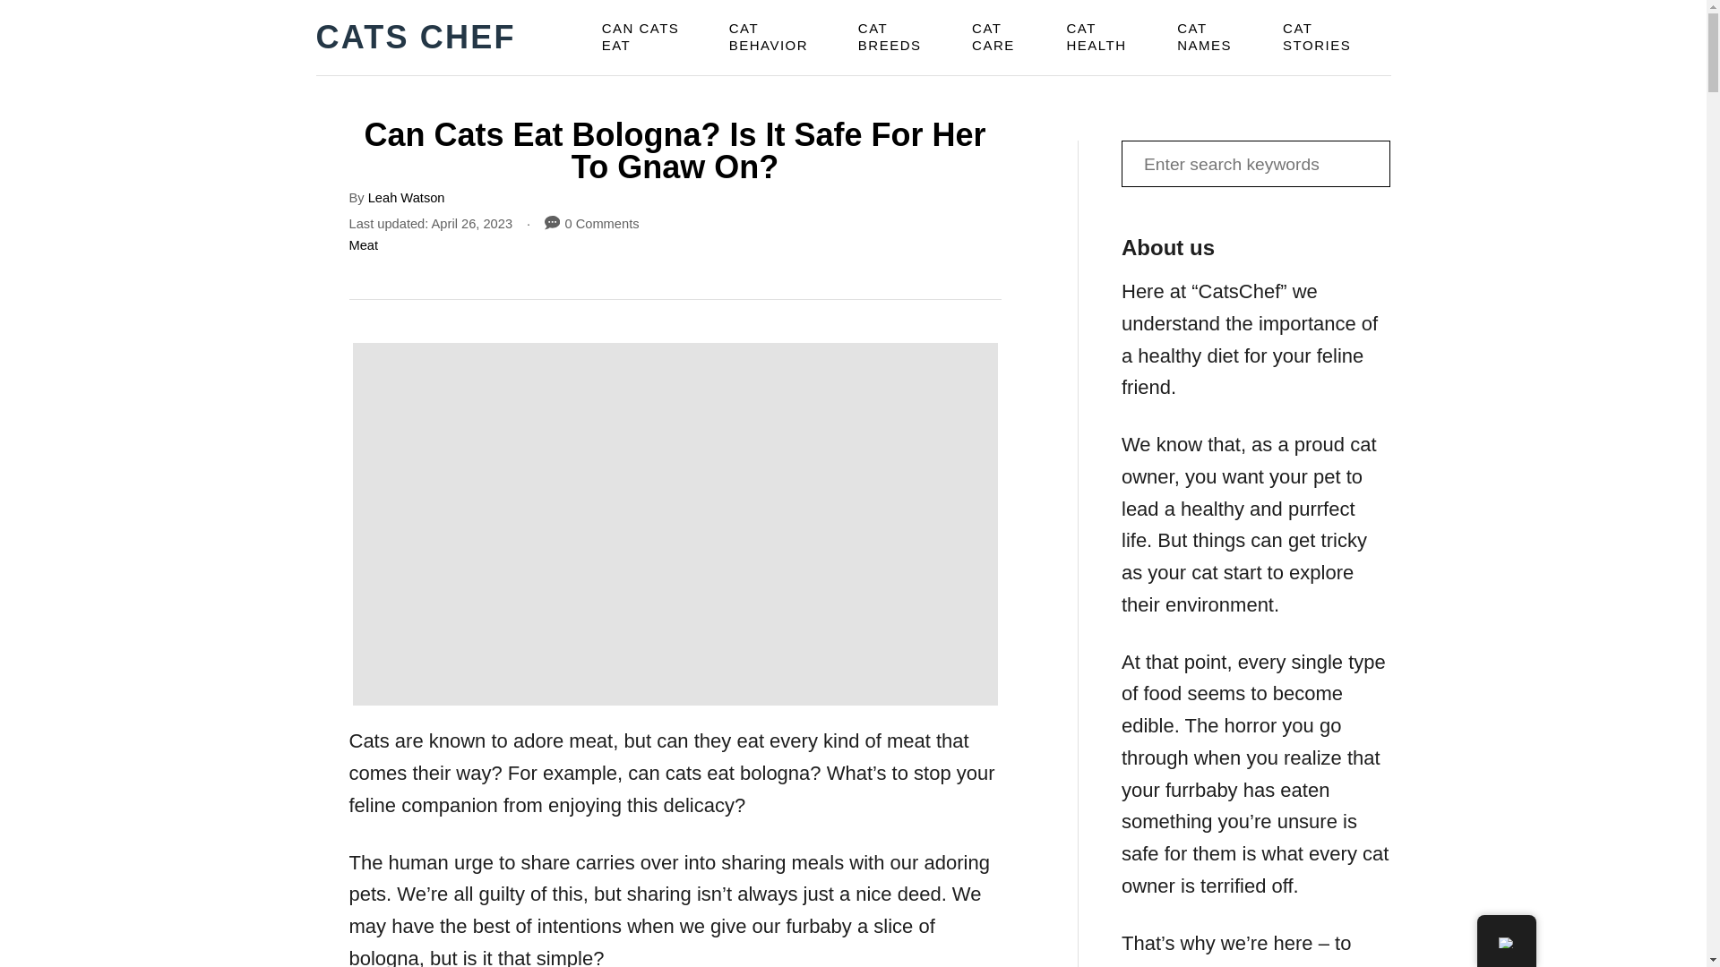 This screenshot has height=967, width=1720. I want to click on CAT NAMES, so click(1218, 38).